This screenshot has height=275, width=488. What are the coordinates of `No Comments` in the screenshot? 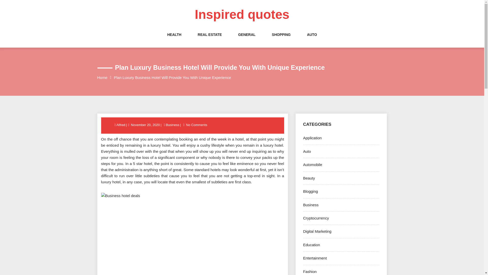 It's located at (196, 125).